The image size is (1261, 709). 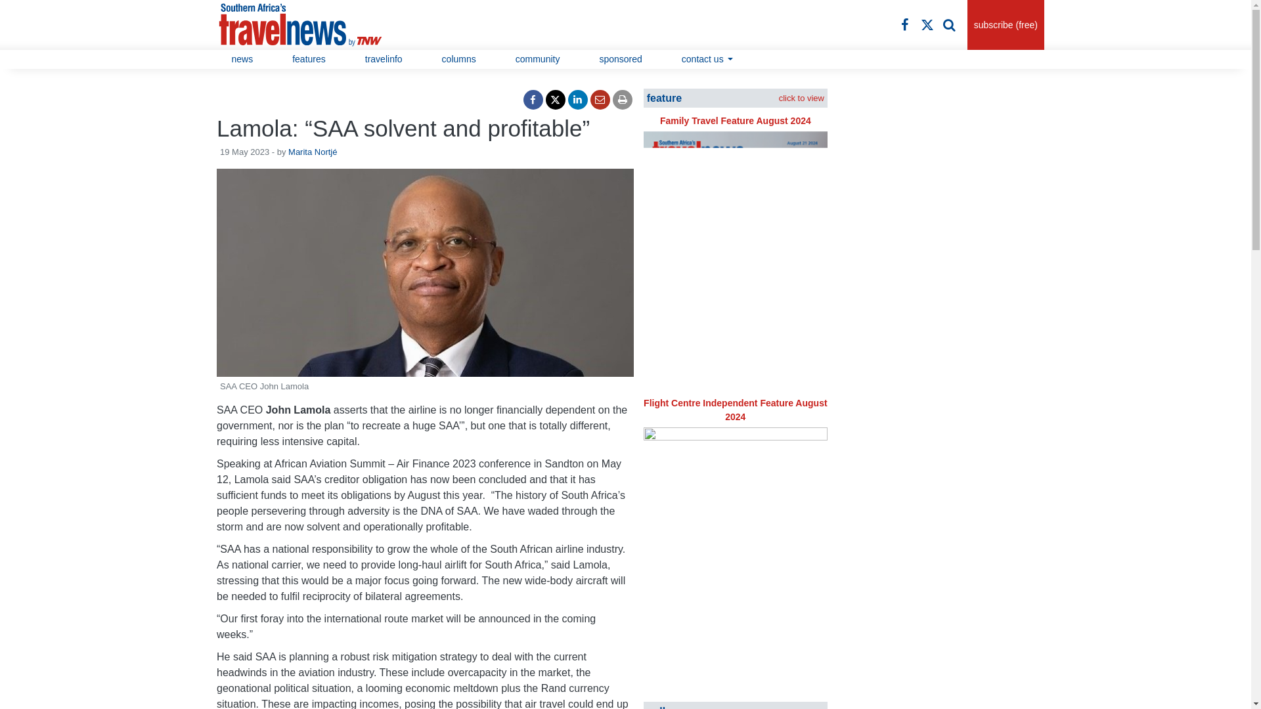 I want to click on Facebook, so click(x=905, y=24).